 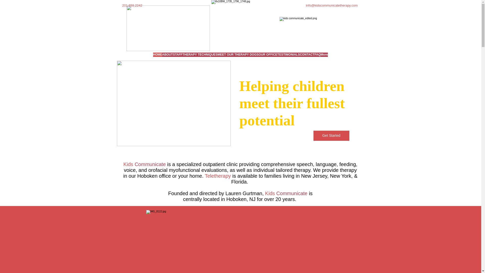 What do you see at coordinates (307, 57) in the screenshot?
I see `CONTACT` at bounding box center [307, 57].